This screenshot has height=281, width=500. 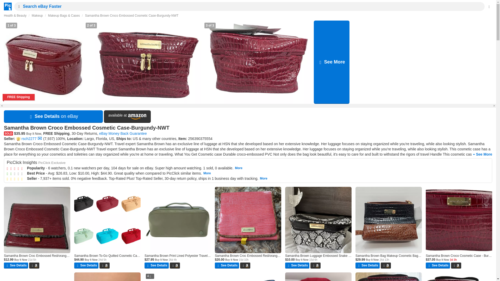 What do you see at coordinates (49, 138) in the screenshot?
I see `2 of 3` at bounding box center [49, 138].